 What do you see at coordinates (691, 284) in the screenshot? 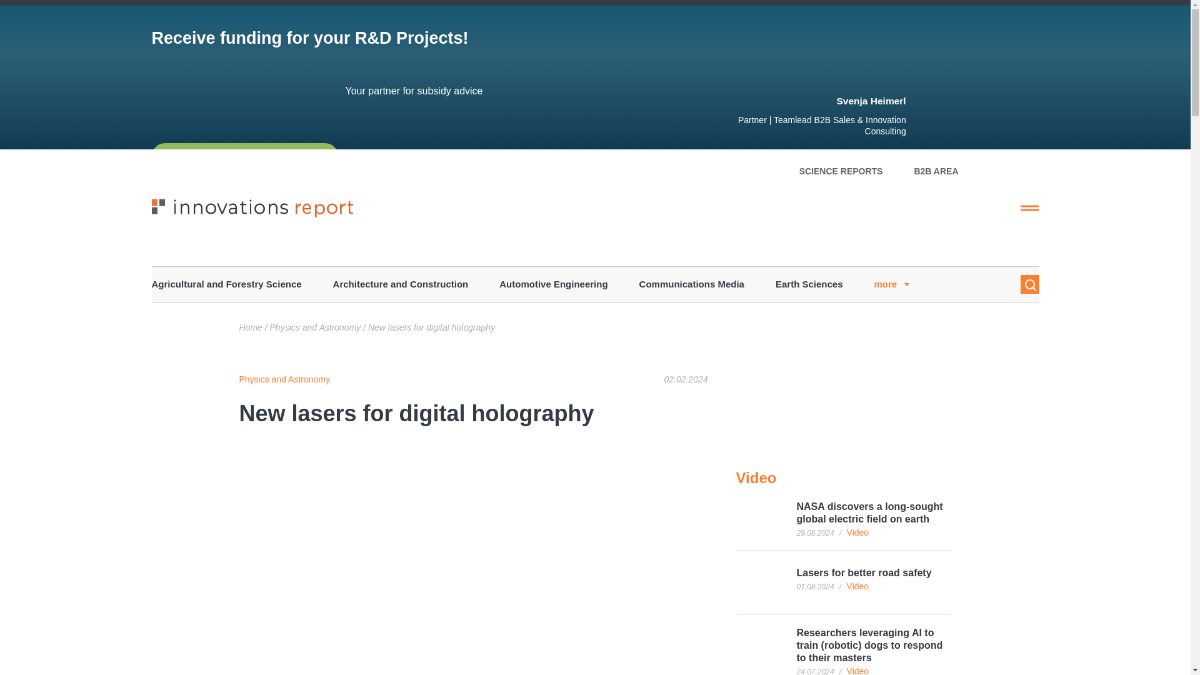
I see `Communications Media` at bounding box center [691, 284].